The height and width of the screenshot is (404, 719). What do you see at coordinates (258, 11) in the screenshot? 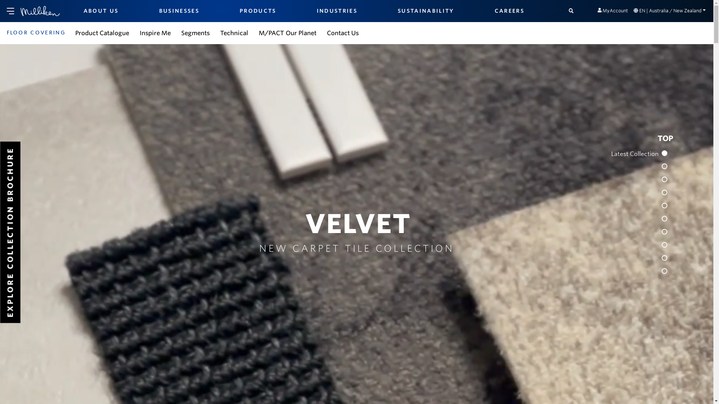
I see `PRODUCTS` at bounding box center [258, 11].